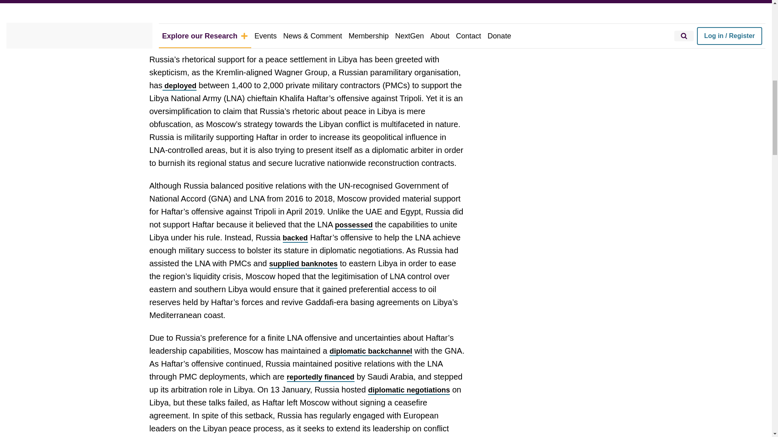  Describe the element at coordinates (354, 225) in the screenshot. I see `possessed` at that location.